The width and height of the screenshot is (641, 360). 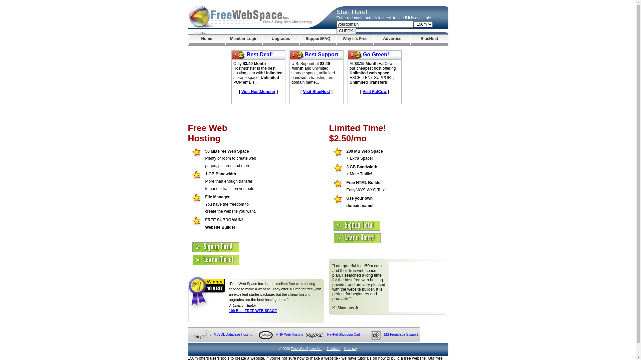 What do you see at coordinates (244, 40) in the screenshot?
I see `Member Login` at bounding box center [244, 40].